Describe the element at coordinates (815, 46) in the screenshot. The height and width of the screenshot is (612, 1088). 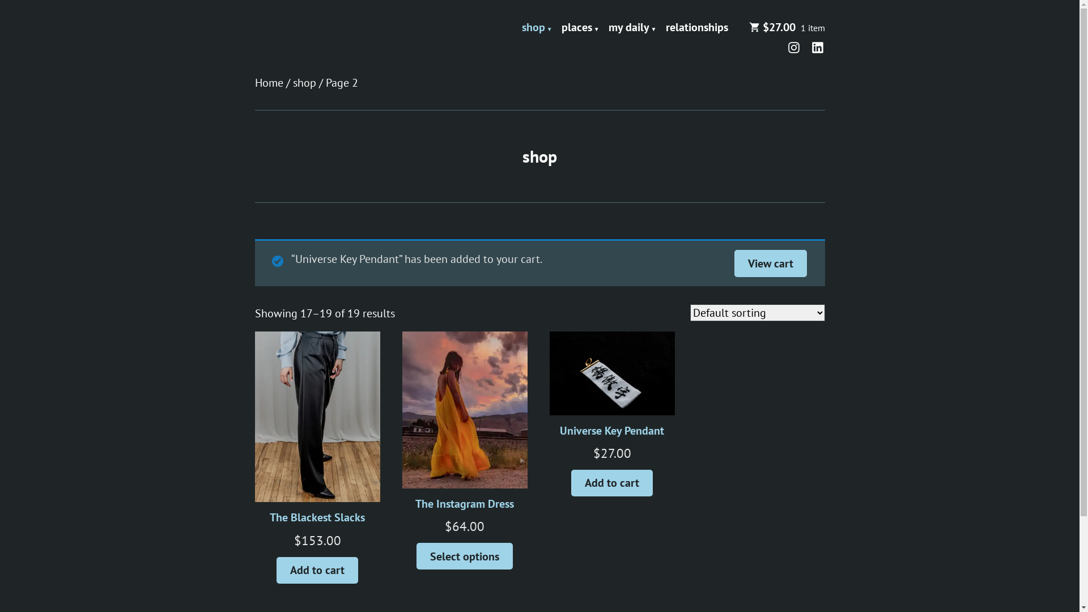
I see `Linkedin` at that location.